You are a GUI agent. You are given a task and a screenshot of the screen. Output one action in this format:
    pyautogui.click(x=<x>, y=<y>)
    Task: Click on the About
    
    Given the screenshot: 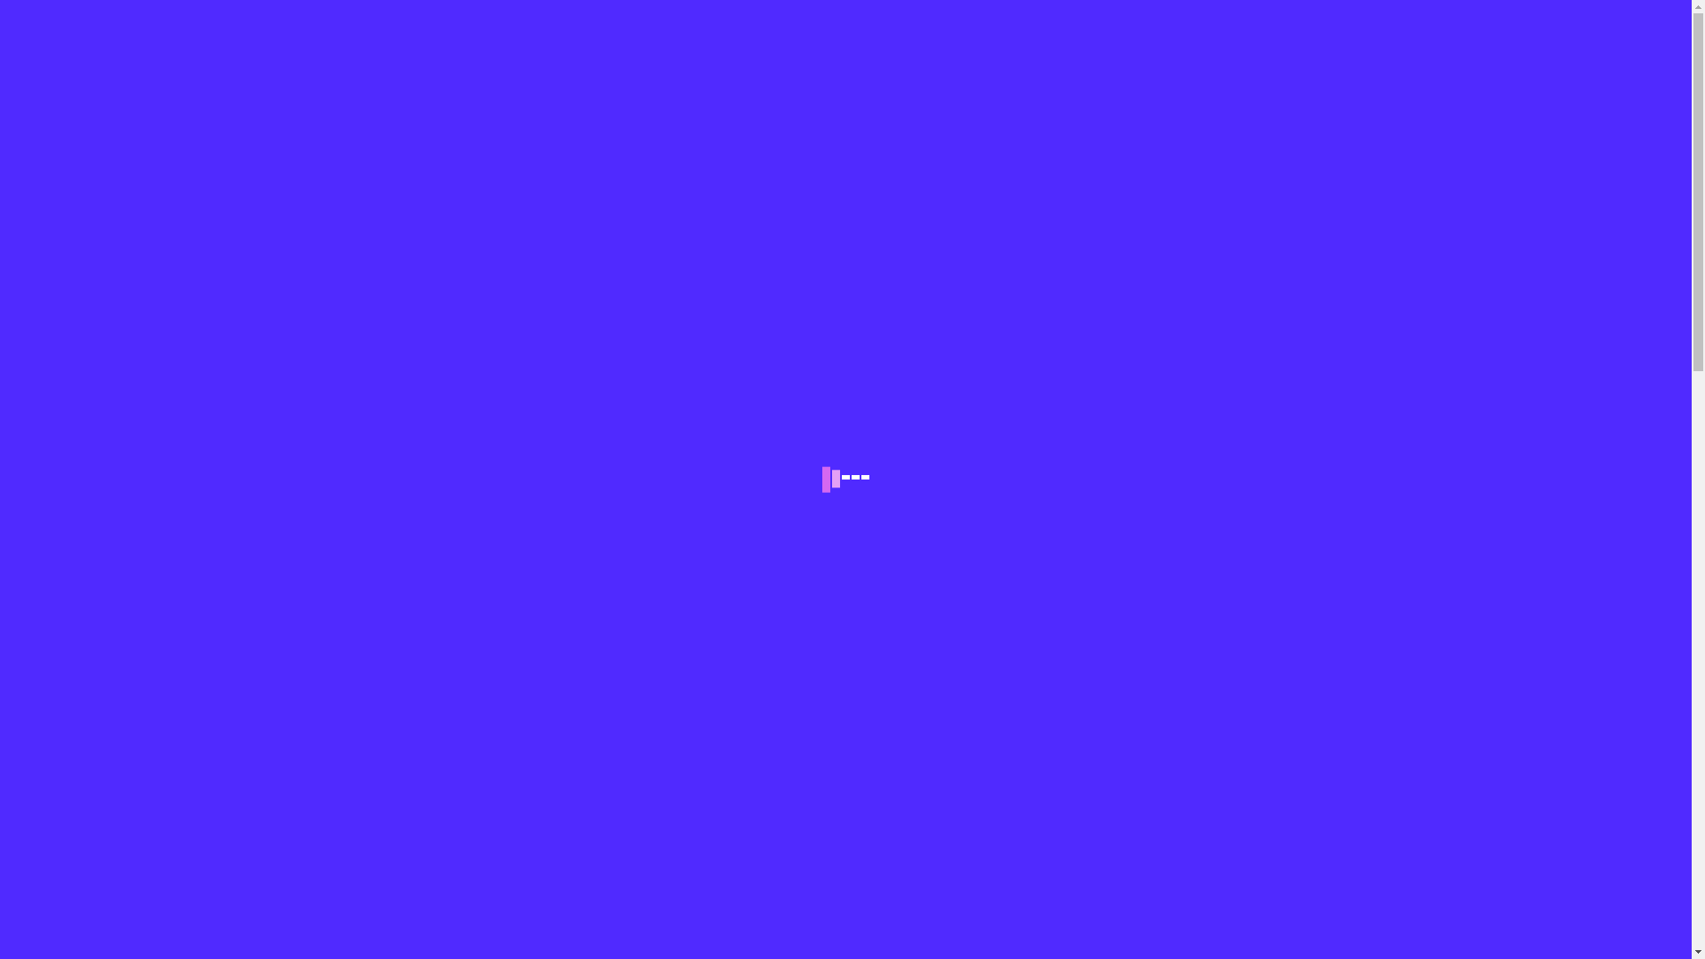 What is the action you would take?
    pyautogui.click(x=652, y=93)
    